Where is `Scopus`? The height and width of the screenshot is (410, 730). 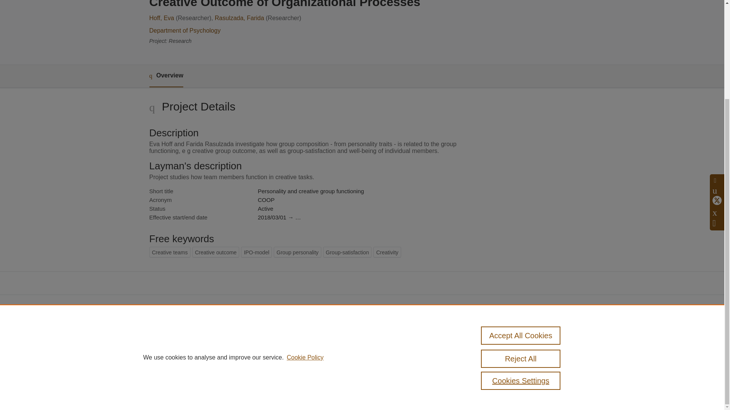
Scopus is located at coordinates (198, 344).